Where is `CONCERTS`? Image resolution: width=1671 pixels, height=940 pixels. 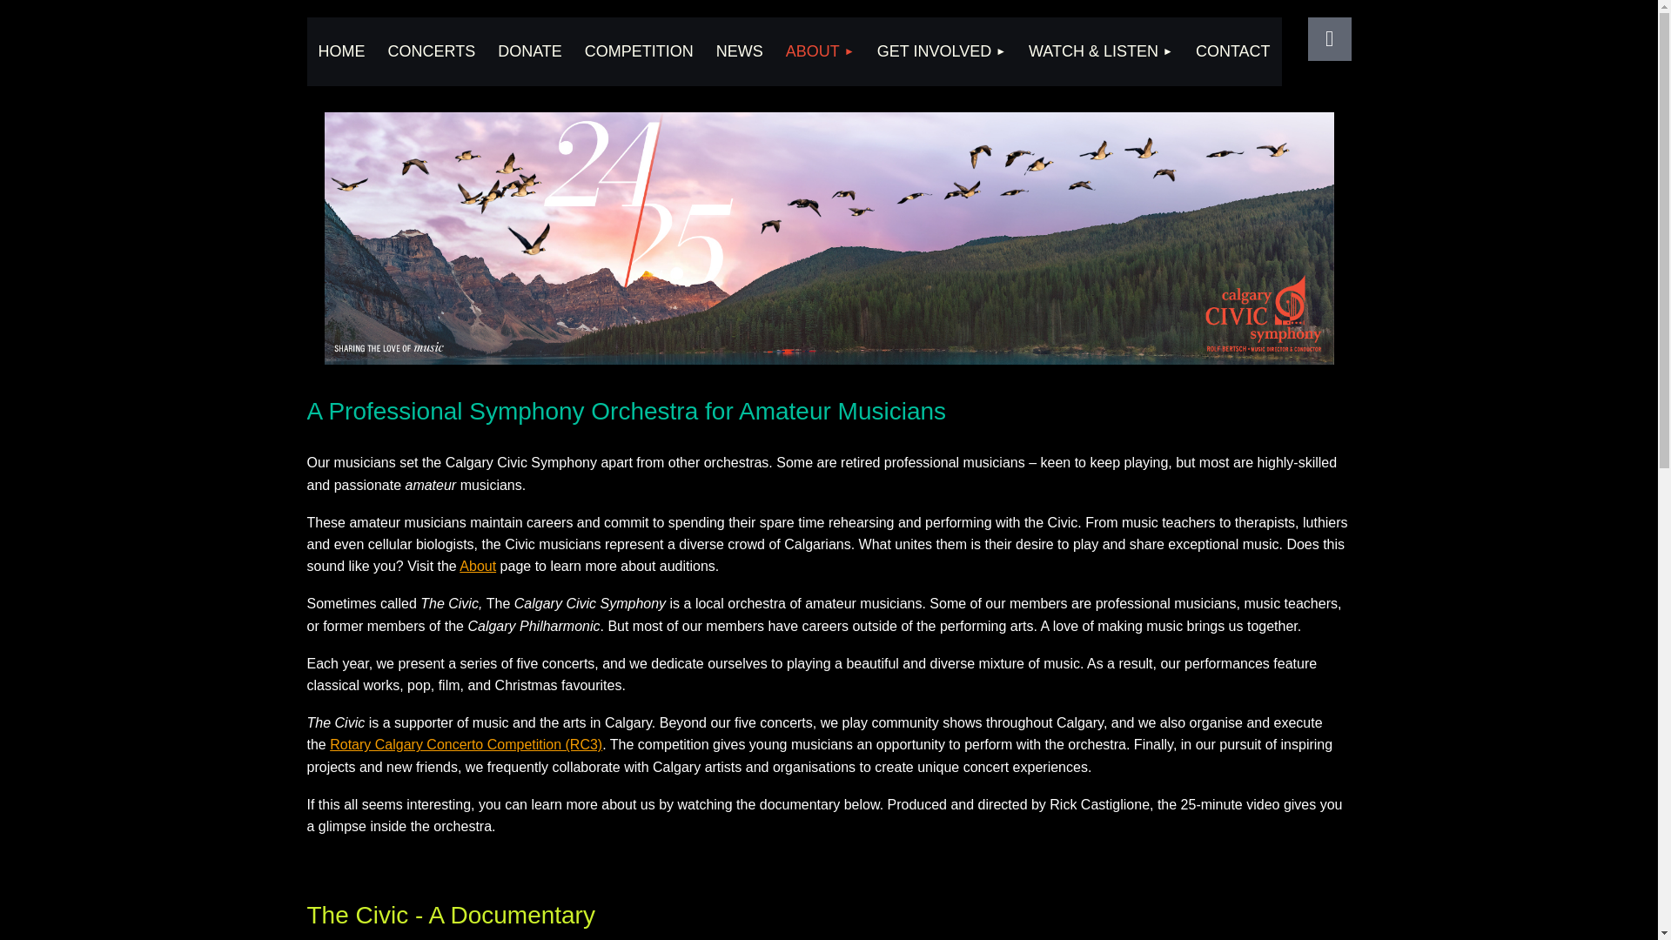
CONCERTS is located at coordinates (431, 52).